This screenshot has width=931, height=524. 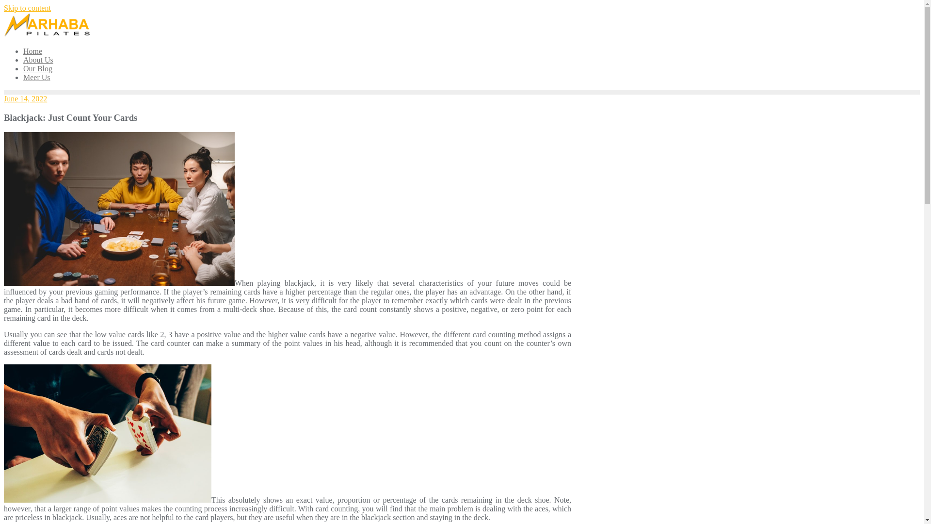 I want to click on About Us, so click(x=38, y=59).